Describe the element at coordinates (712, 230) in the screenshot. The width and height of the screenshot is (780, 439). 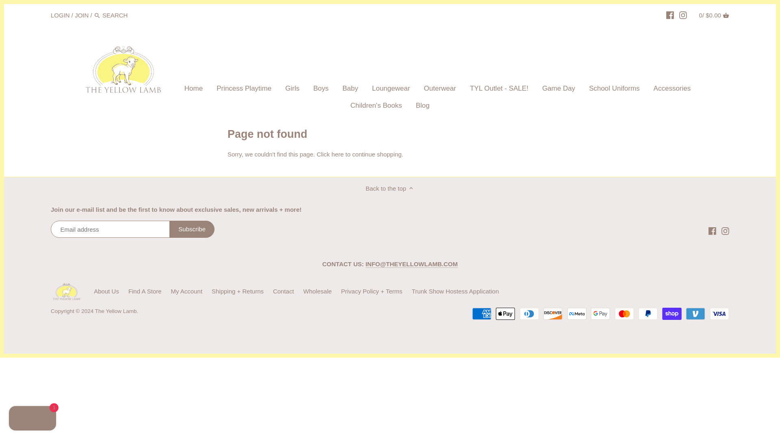
I see `Facebook` at that location.